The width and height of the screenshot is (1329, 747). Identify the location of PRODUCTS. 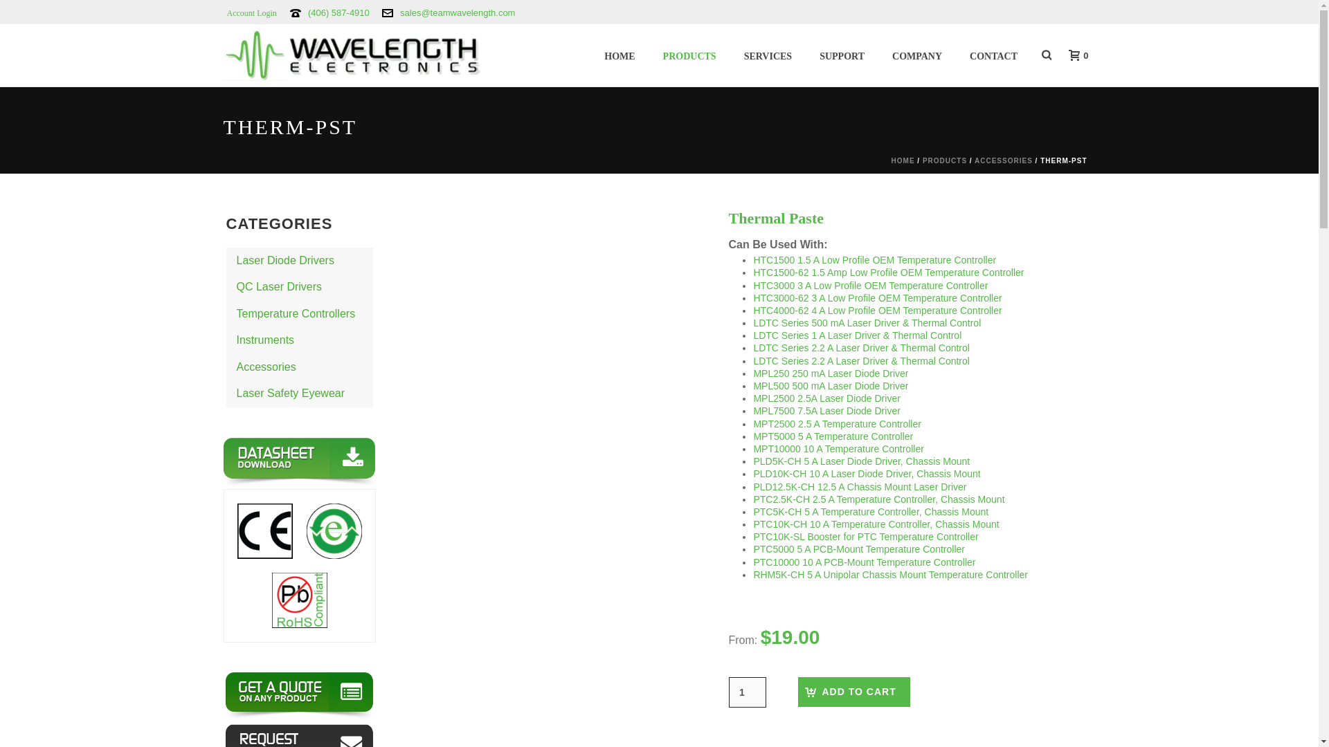
(689, 55).